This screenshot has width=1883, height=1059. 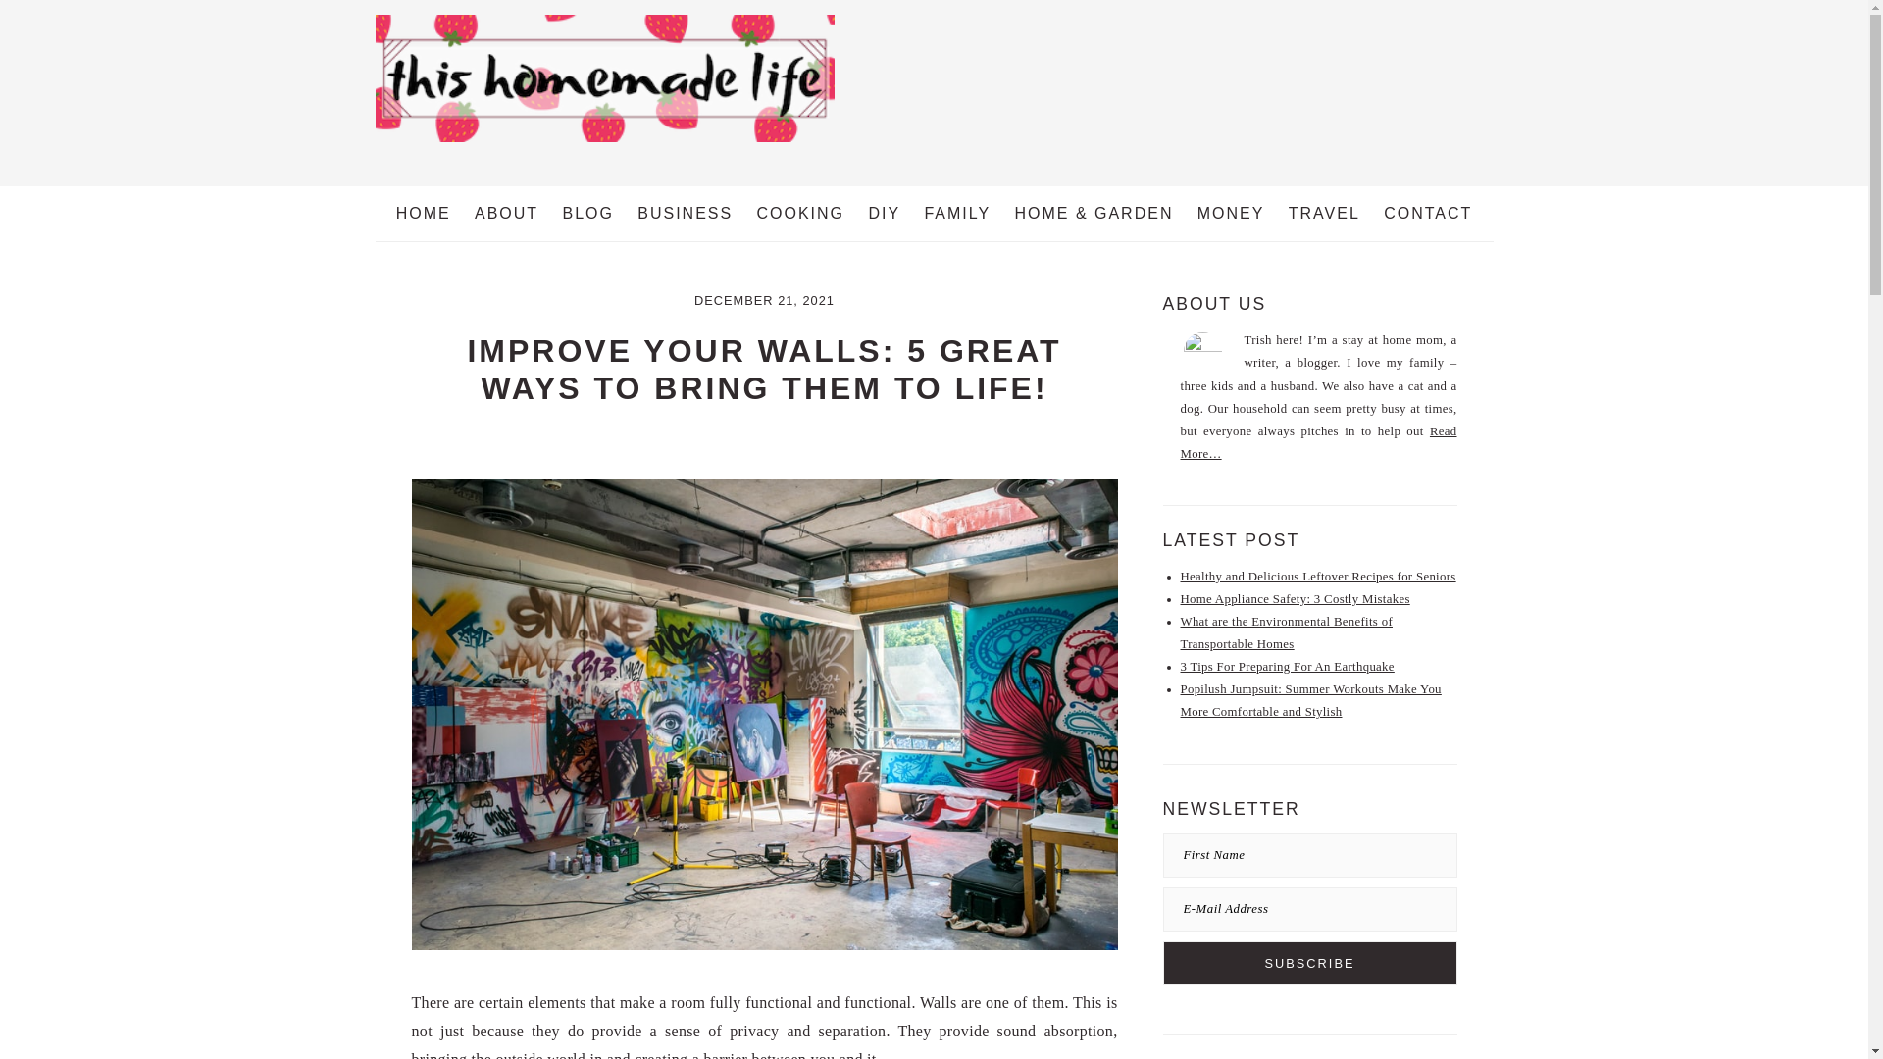 I want to click on Subscribe, so click(x=1310, y=963).